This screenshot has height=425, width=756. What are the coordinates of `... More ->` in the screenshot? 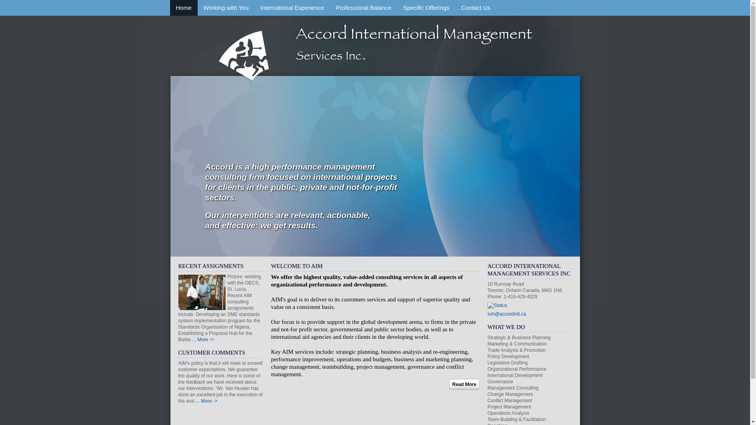 It's located at (206, 401).